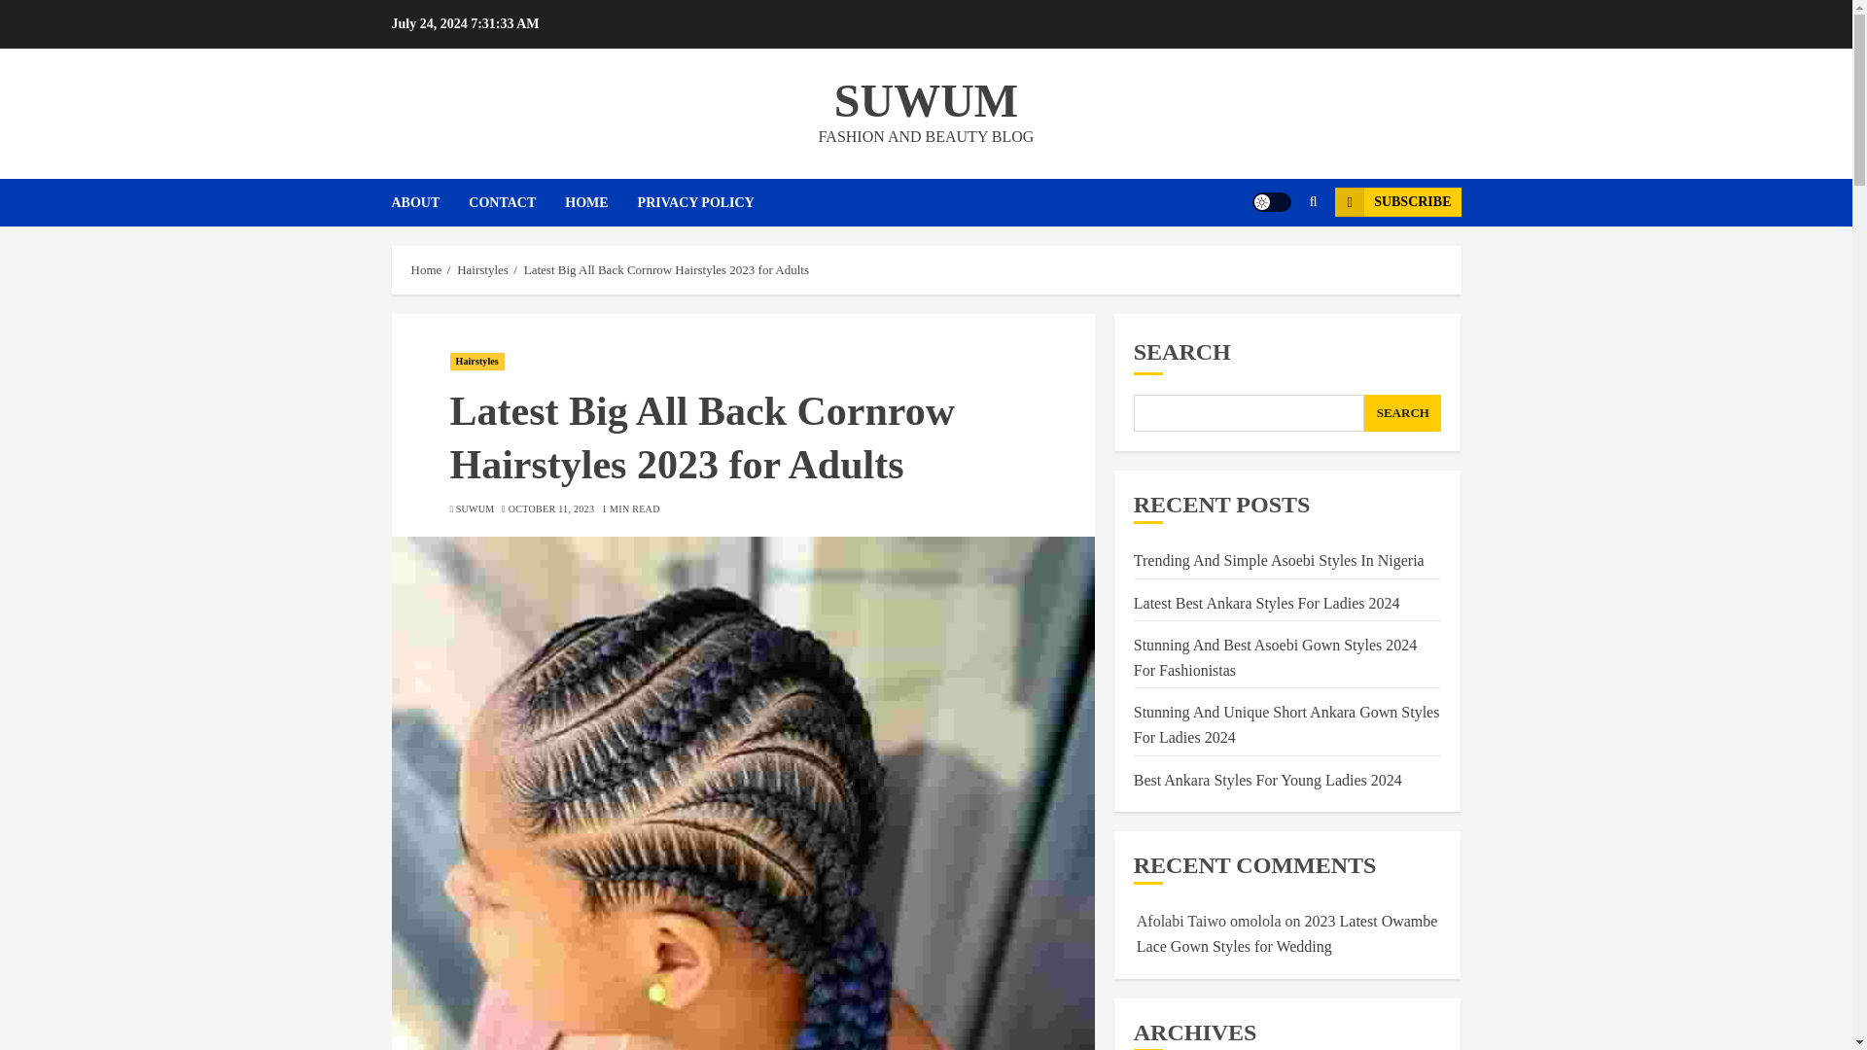 This screenshot has width=1867, height=1050. I want to click on Hairstyles, so click(476, 362).